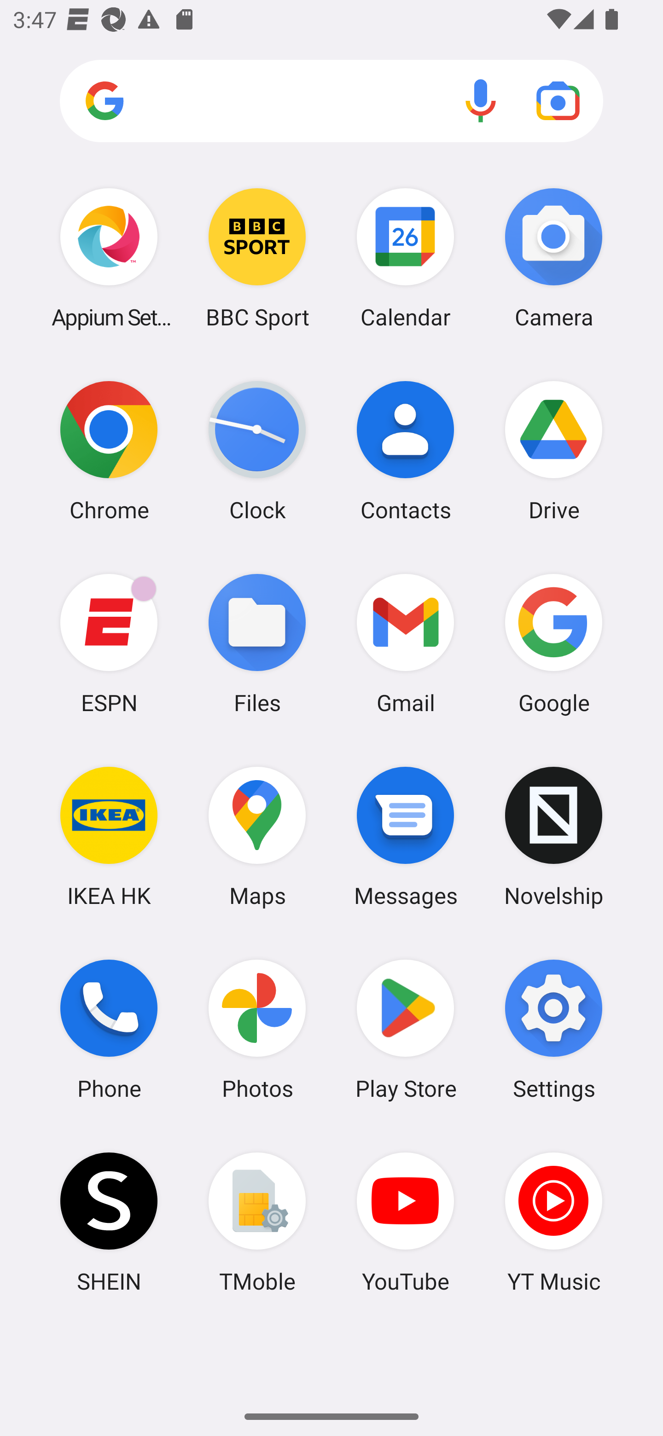  Describe the element at coordinates (109, 836) in the screenshot. I see `IKEA HK` at that location.